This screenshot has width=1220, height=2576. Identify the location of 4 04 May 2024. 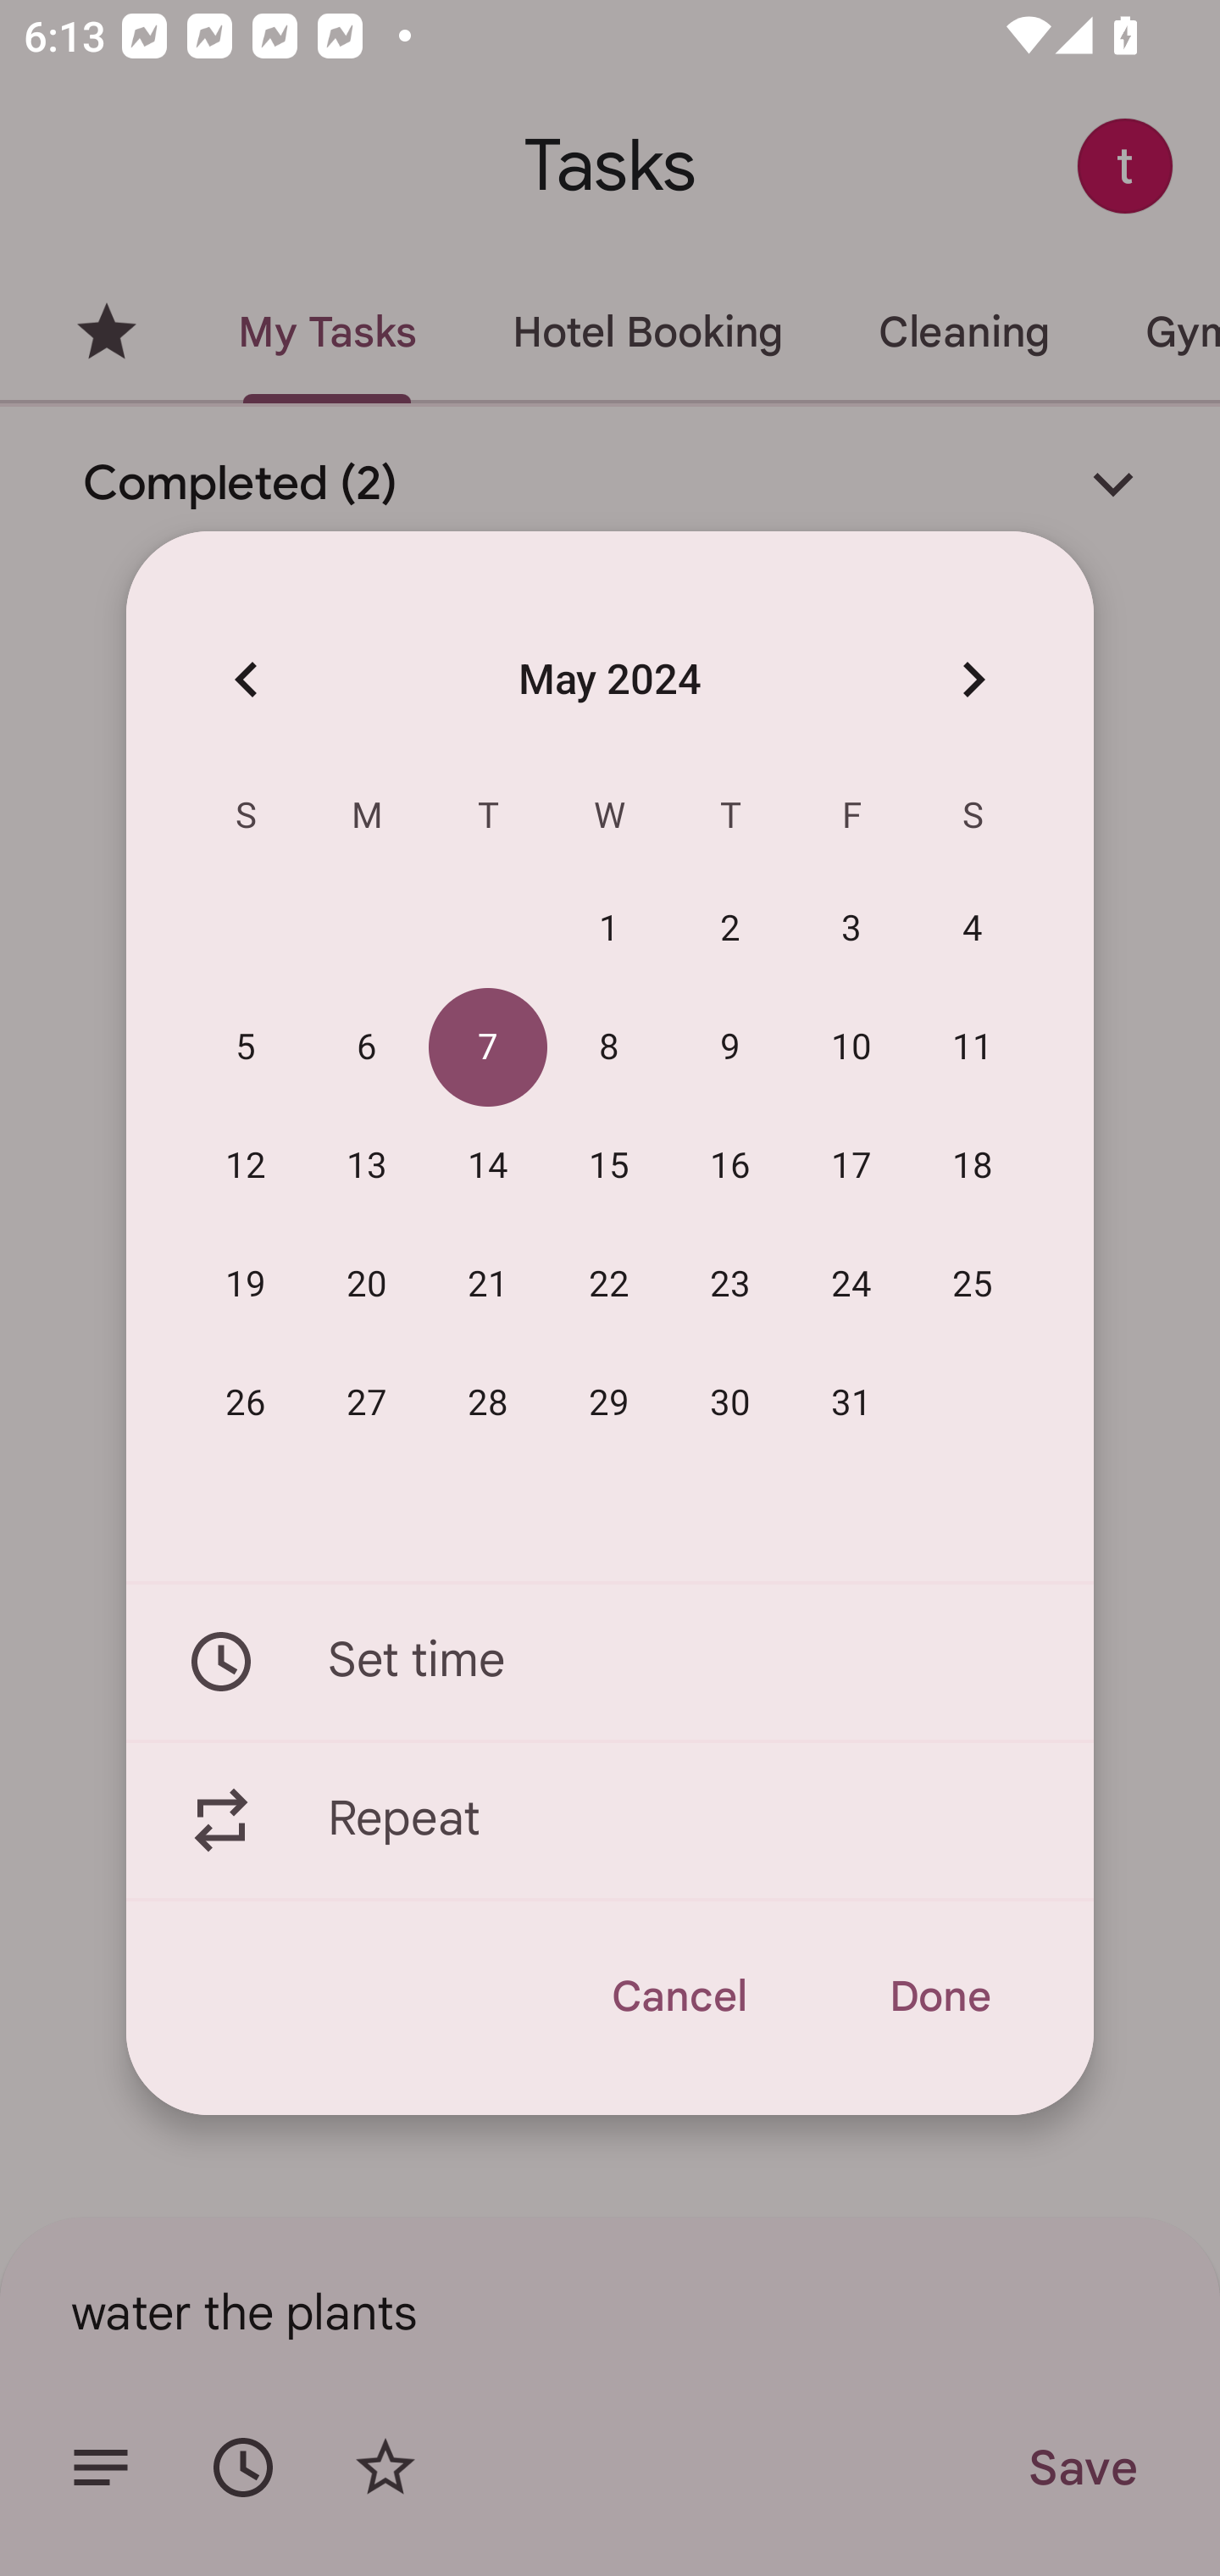
(973, 930).